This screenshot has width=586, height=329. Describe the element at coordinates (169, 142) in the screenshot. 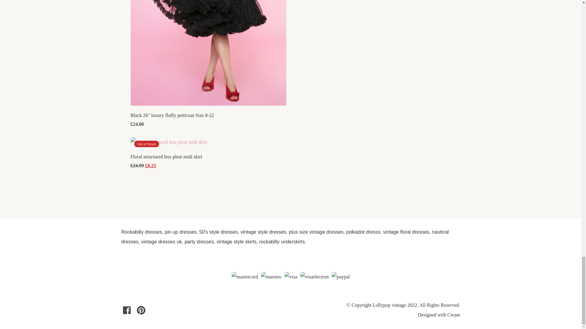

I see `Floral structured box pleat midi skirt` at that location.